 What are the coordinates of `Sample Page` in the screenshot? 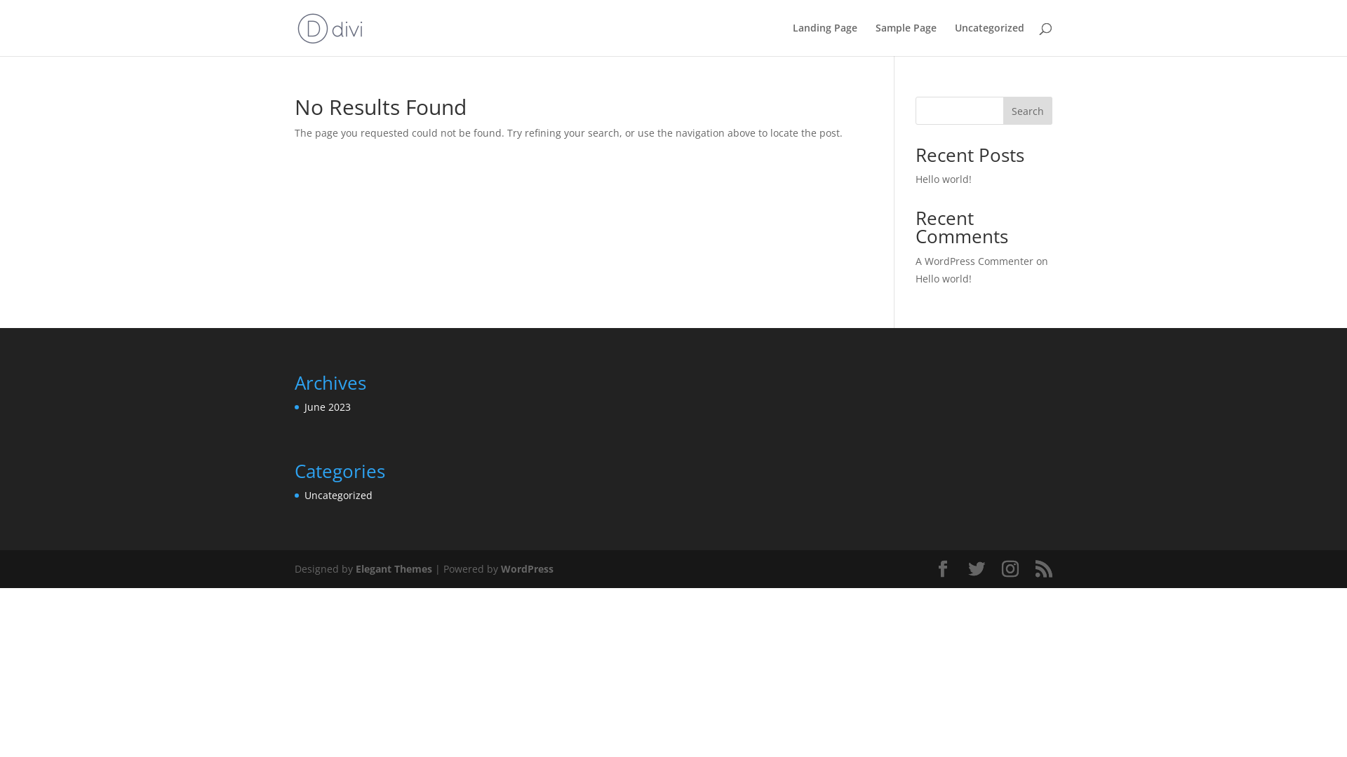 It's located at (906, 39).